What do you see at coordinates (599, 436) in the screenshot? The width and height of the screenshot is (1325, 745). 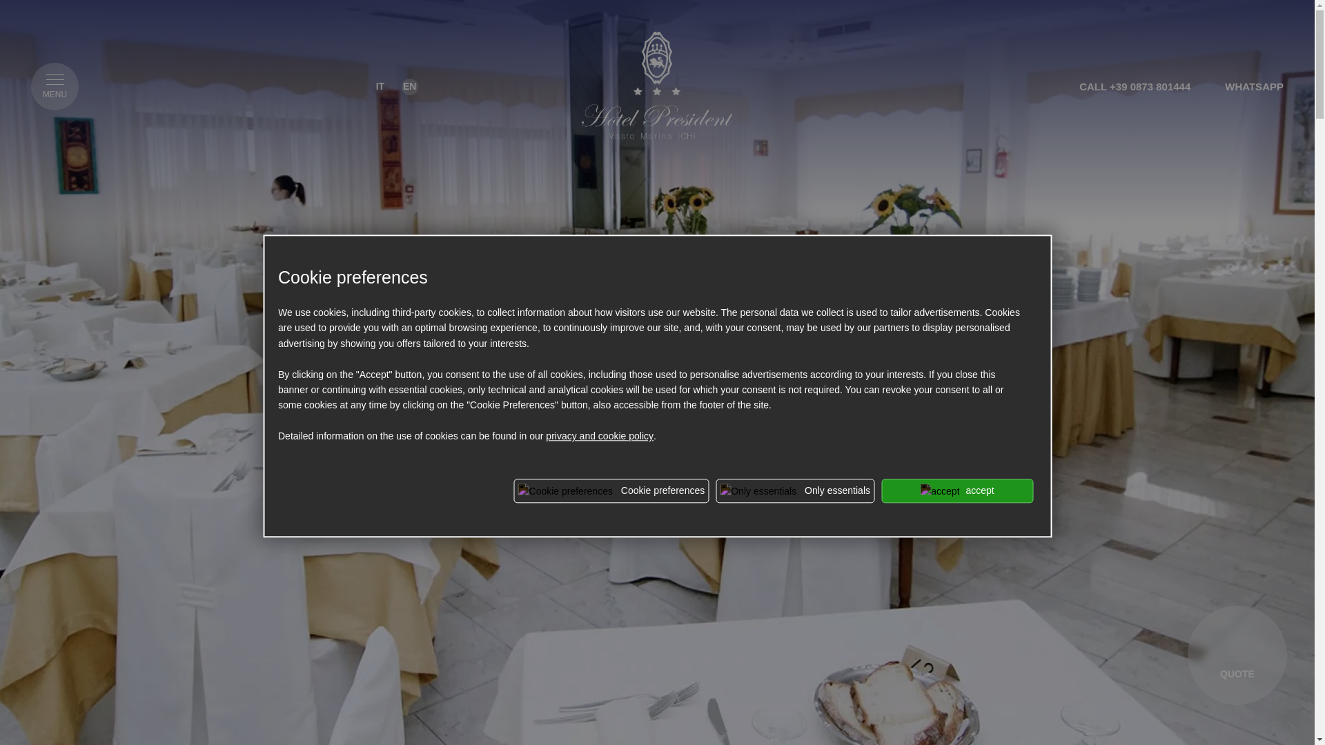 I see `privacy and cookie policy` at bounding box center [599, 436].